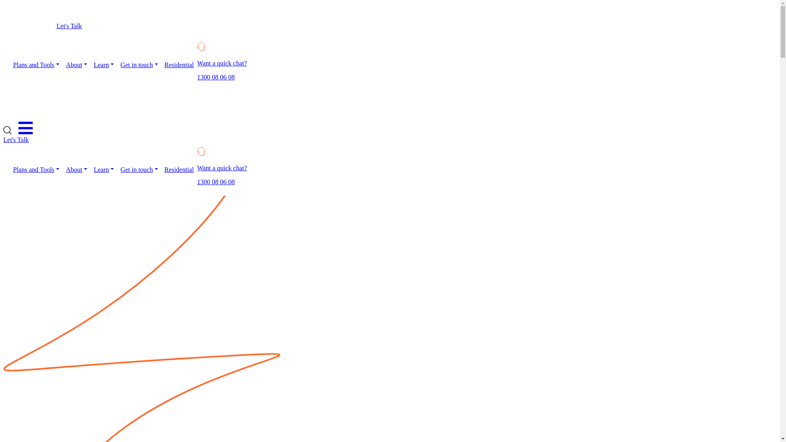 This screenshot has height=442, width=786. Describe the element at coordinates (104, 170) in the screenshot. I see `Learn` at that location.